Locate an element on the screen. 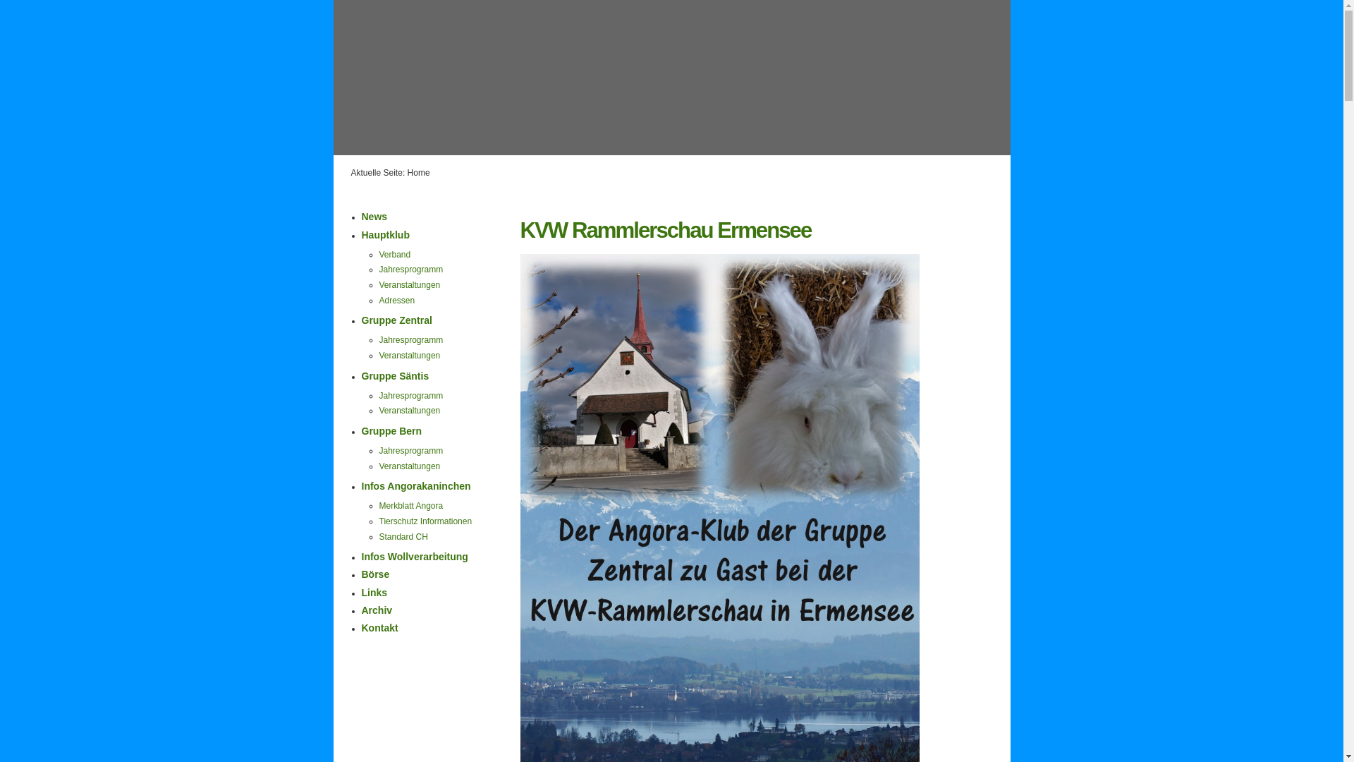 The image size is (1354, 762). Veranstaltungen is located at coordinates (410, 411).